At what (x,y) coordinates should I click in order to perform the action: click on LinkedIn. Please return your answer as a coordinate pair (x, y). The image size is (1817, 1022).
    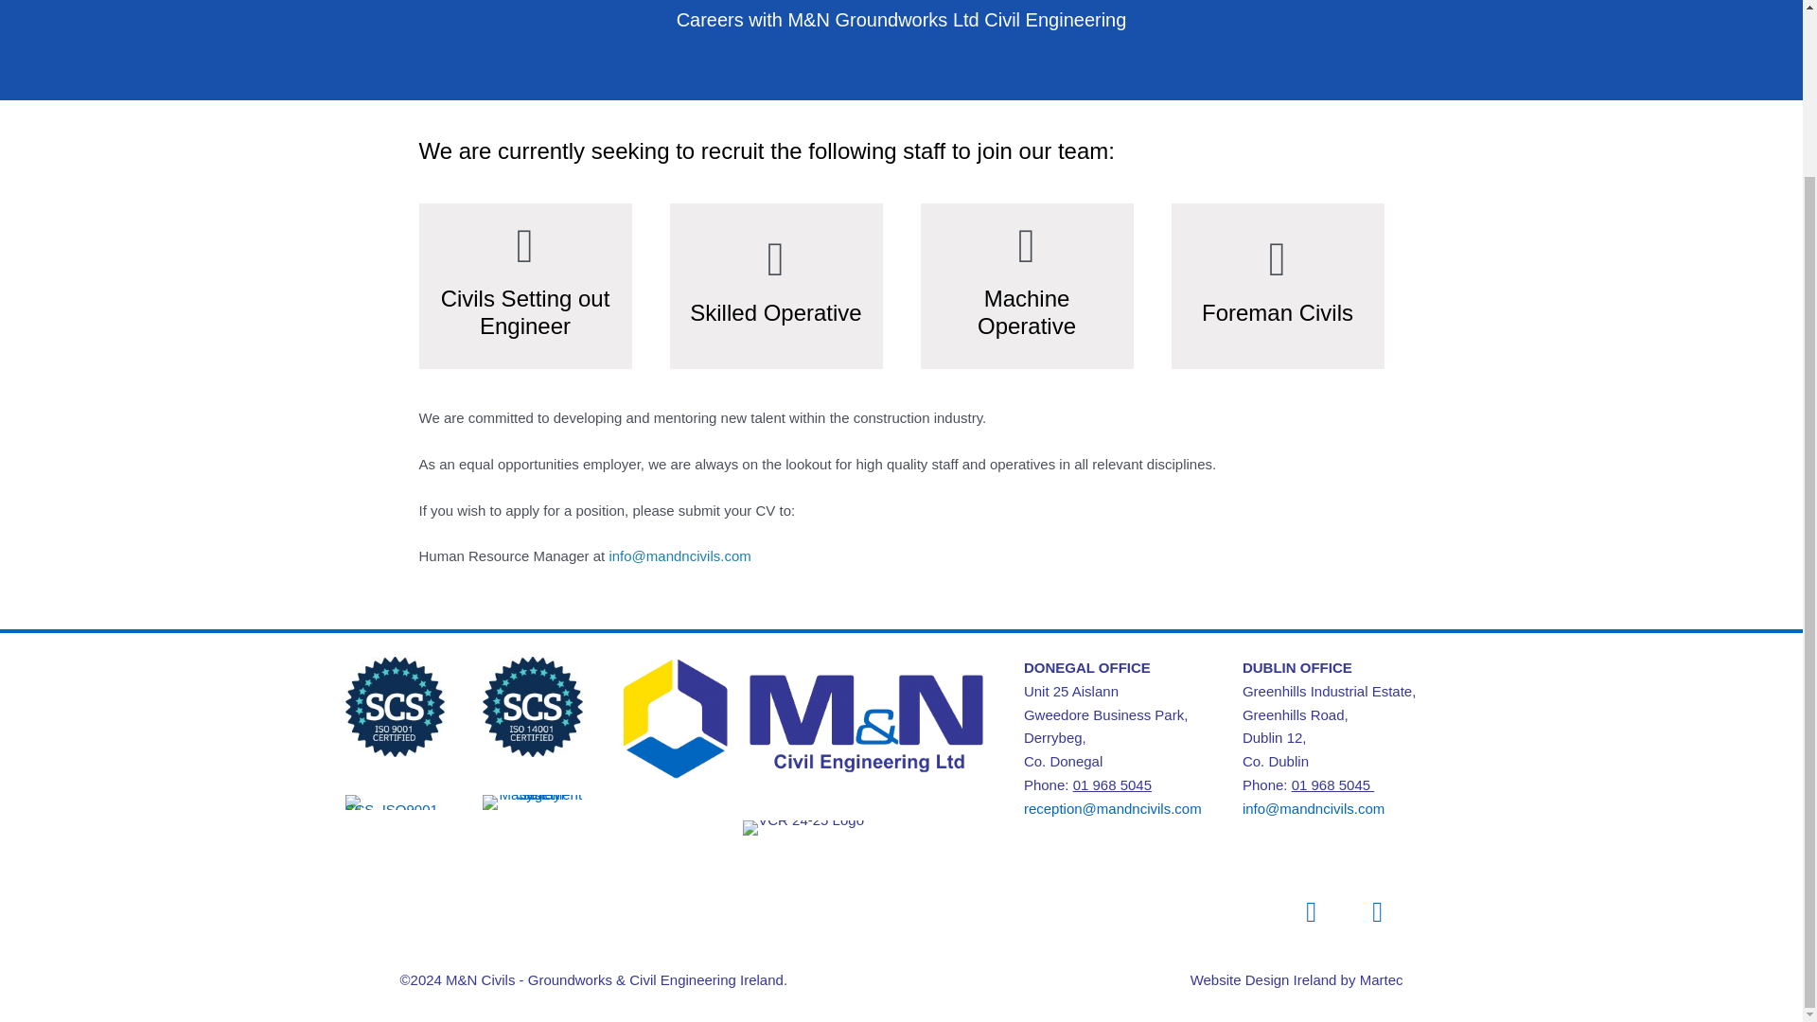
    Looking at the image, I should click on (1378, 912).